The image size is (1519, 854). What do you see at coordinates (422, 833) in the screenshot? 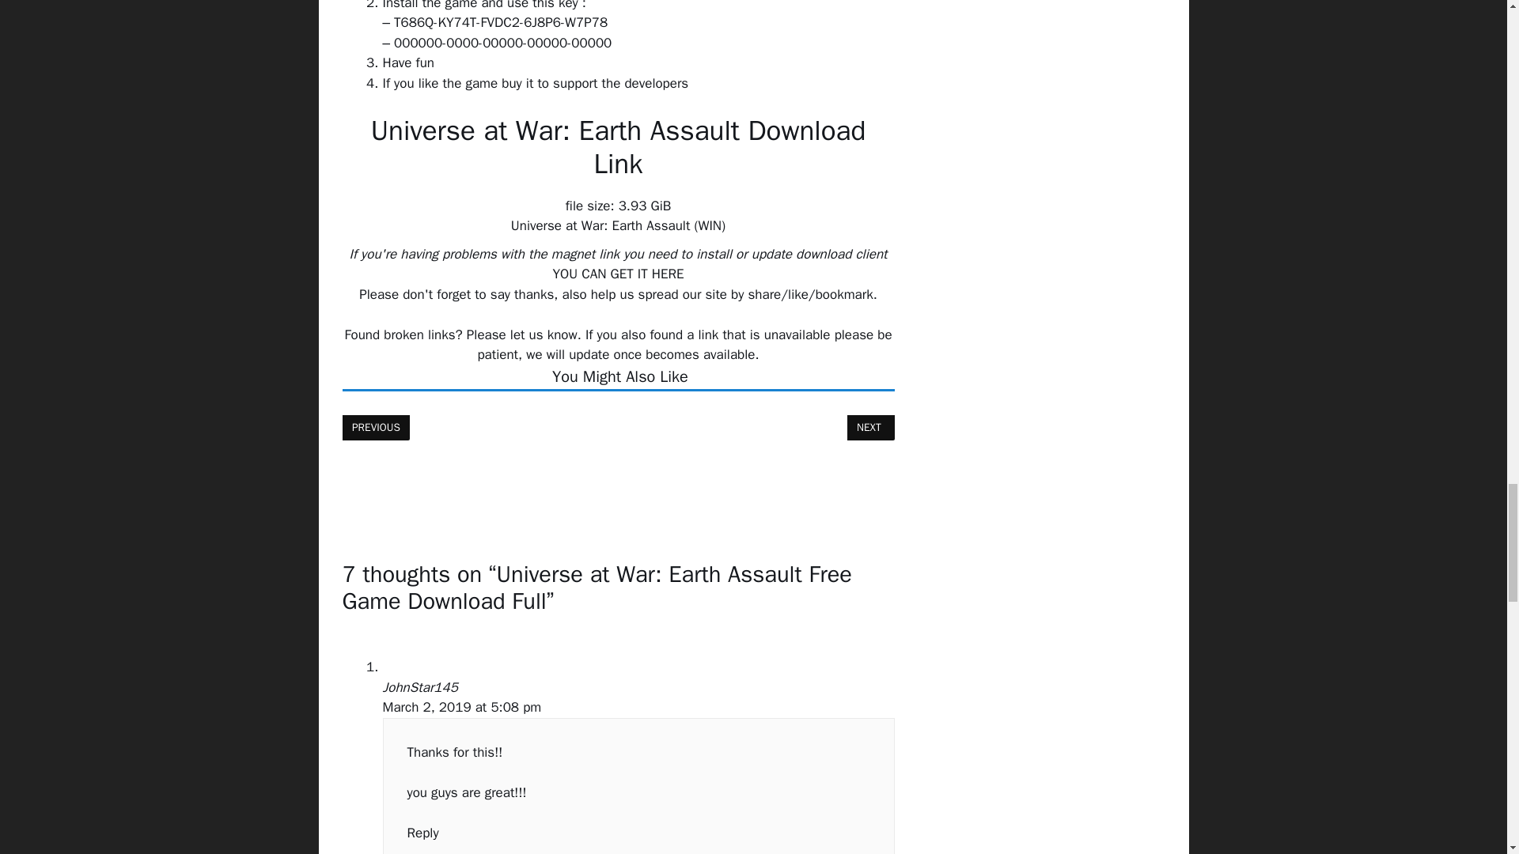
I see `Reply` at bounding box center [422, 833].